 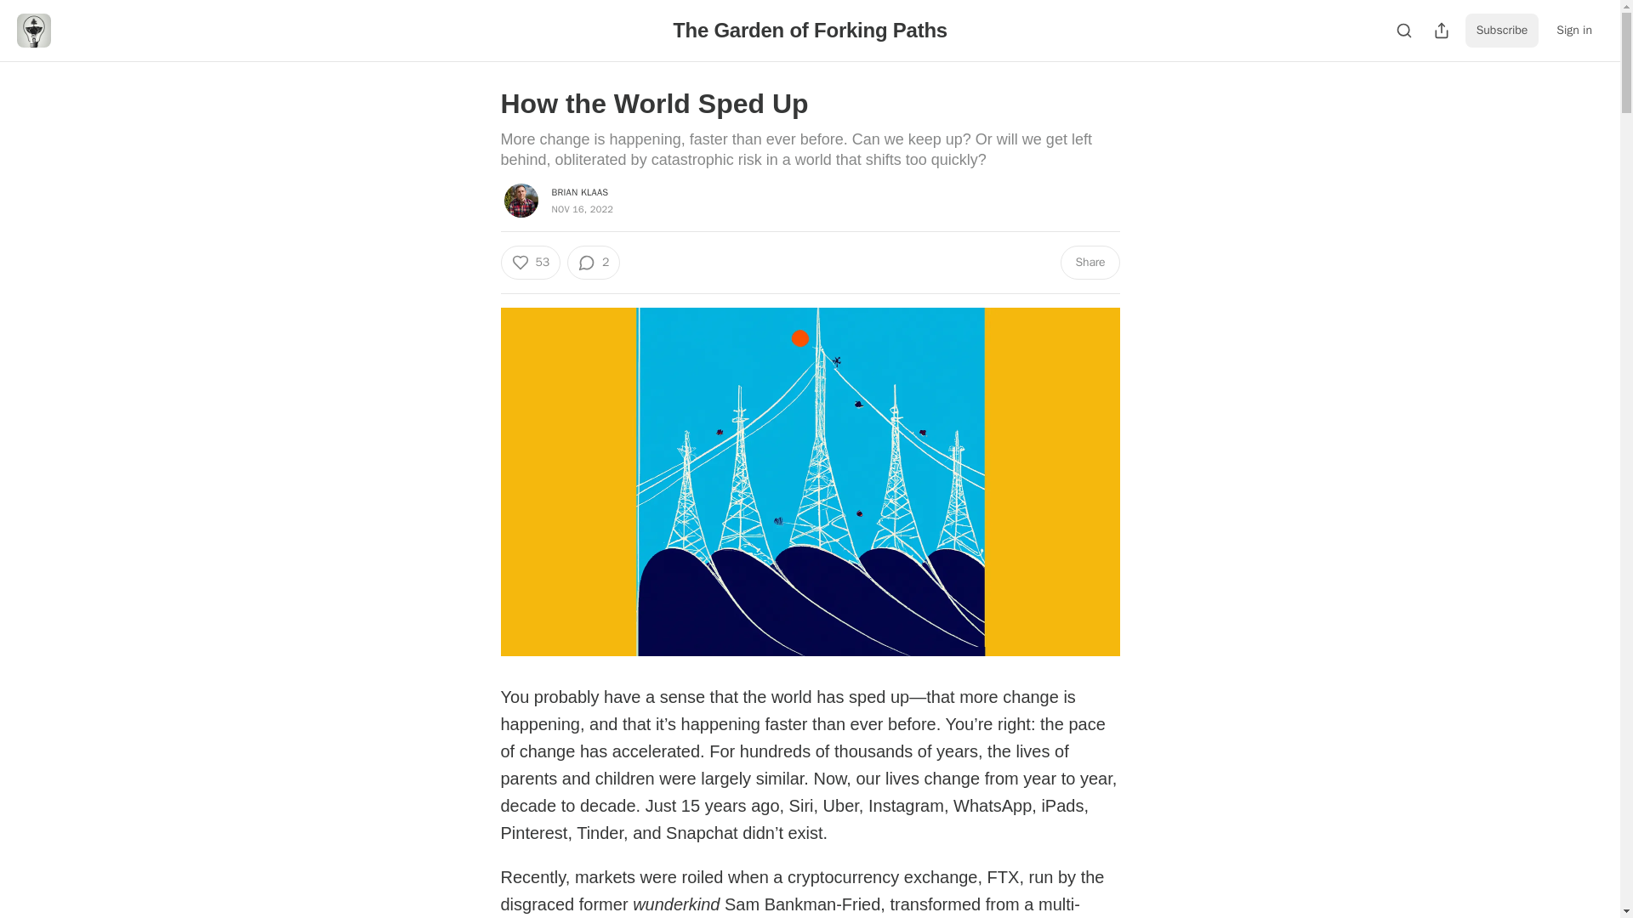 What do you see at coordinates (579, 192) in the screenshot?
I see `BRIAN KLAAS` at bounding box center [579, 192].